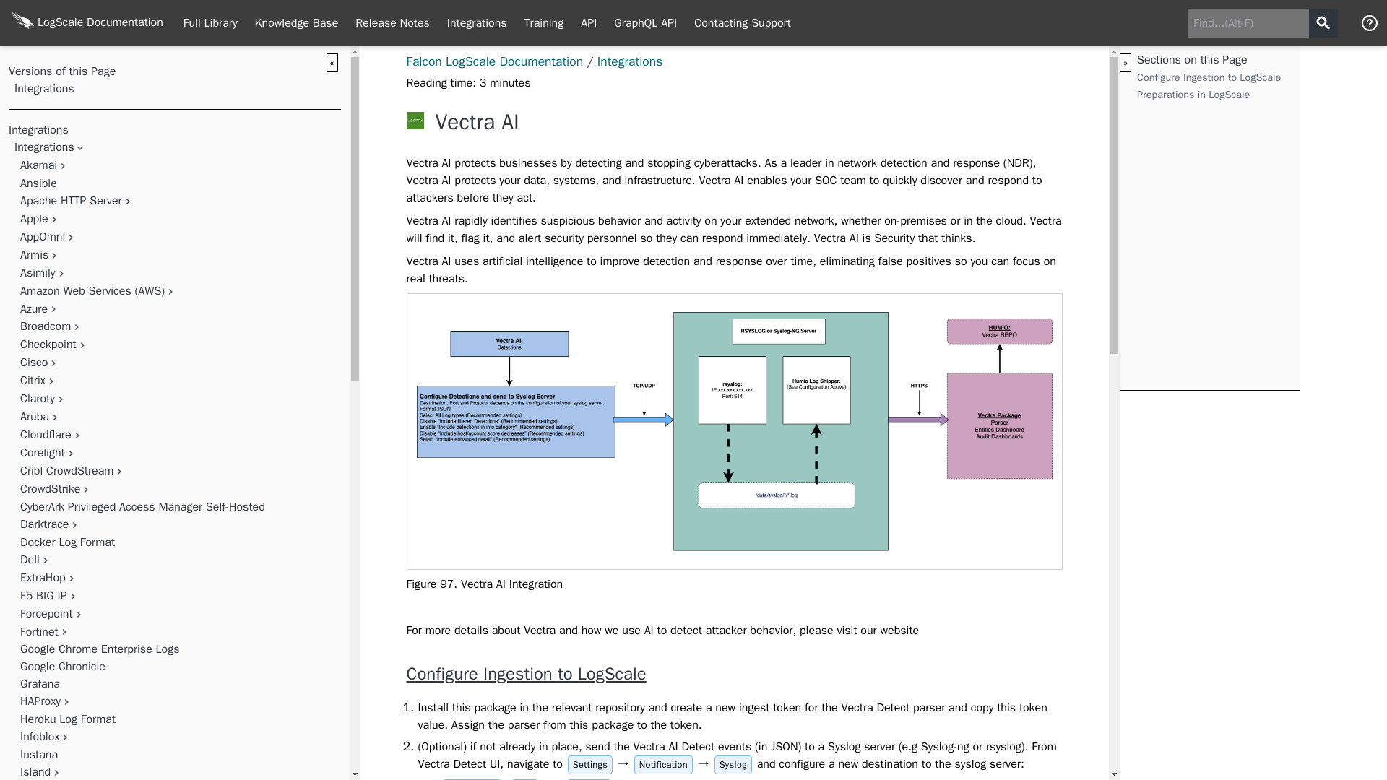 This screenshot has width=1387, height=780. I want to click on Release Notes, so click(392, 23).